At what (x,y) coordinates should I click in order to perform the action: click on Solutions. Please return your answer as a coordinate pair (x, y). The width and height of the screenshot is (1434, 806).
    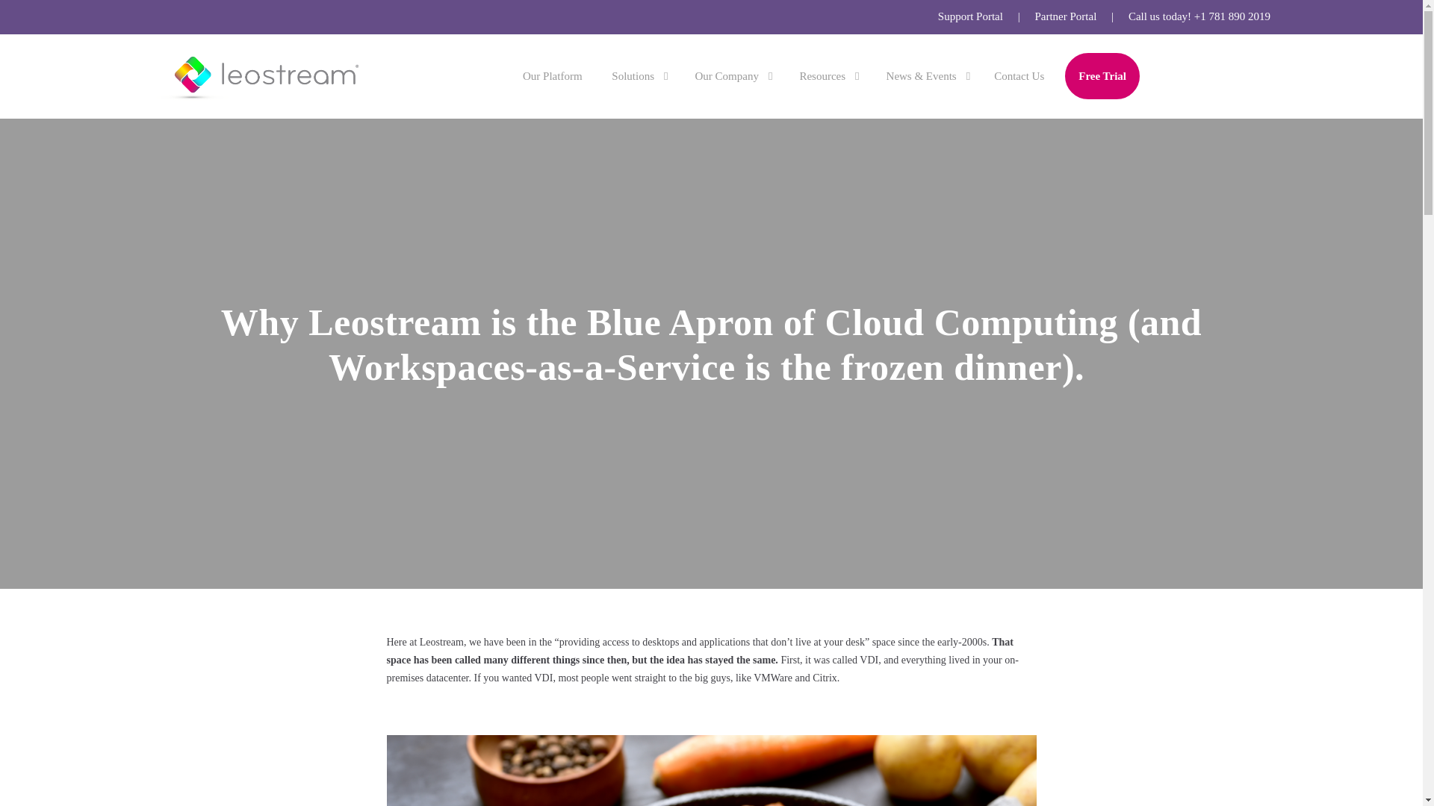
    Looking at the image, I should click on (638, 76).